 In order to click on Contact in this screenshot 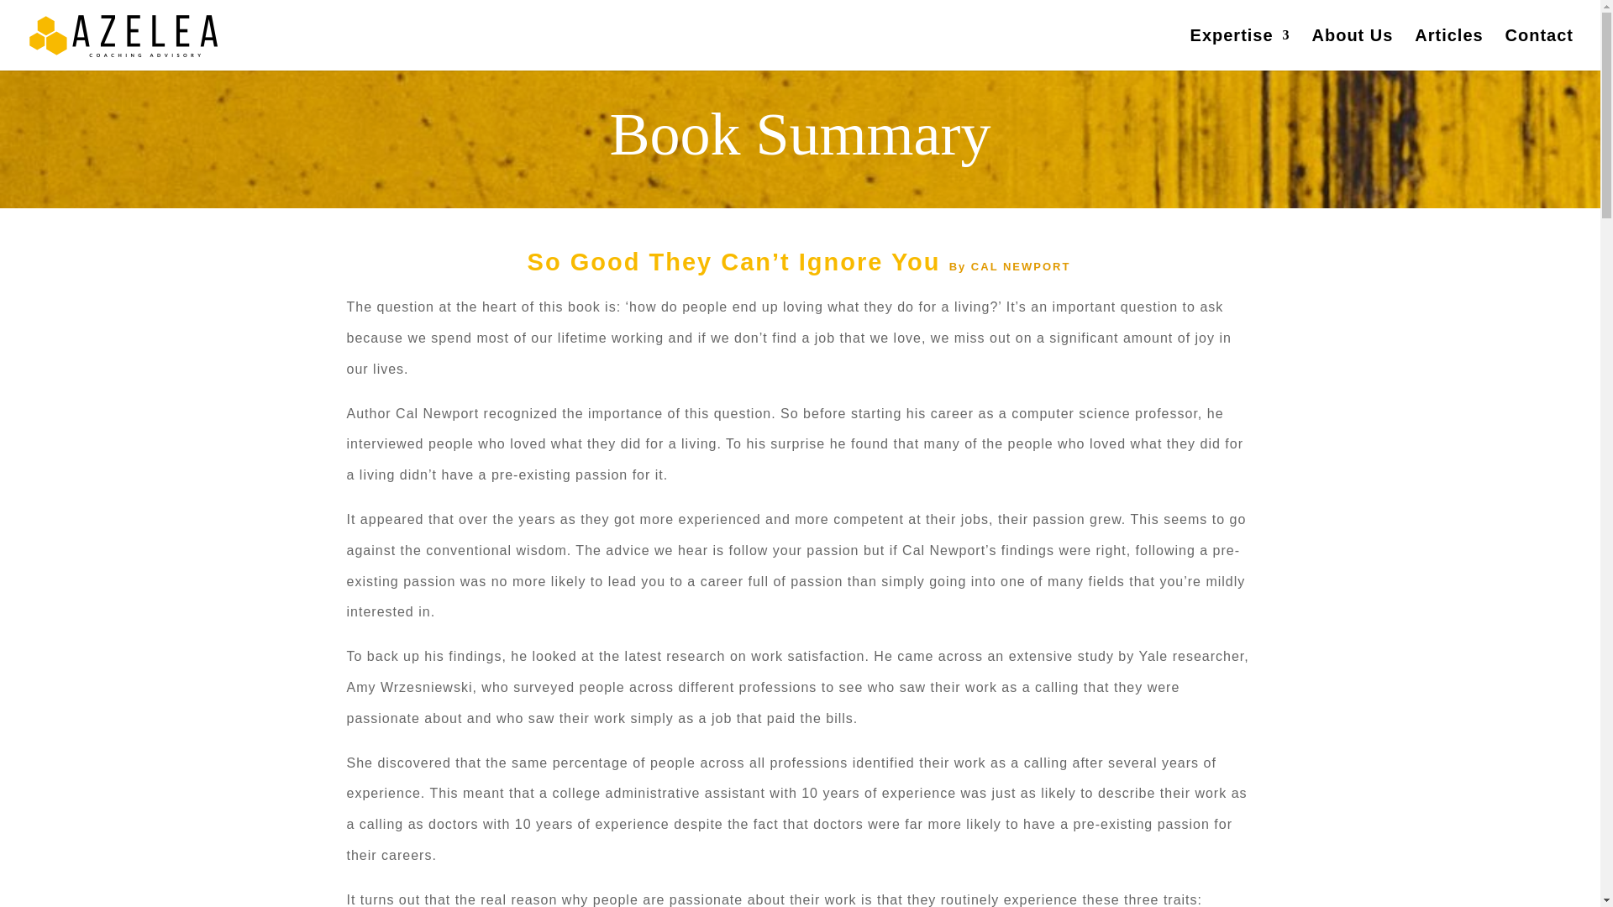, I will do `click(1539, 50)`.